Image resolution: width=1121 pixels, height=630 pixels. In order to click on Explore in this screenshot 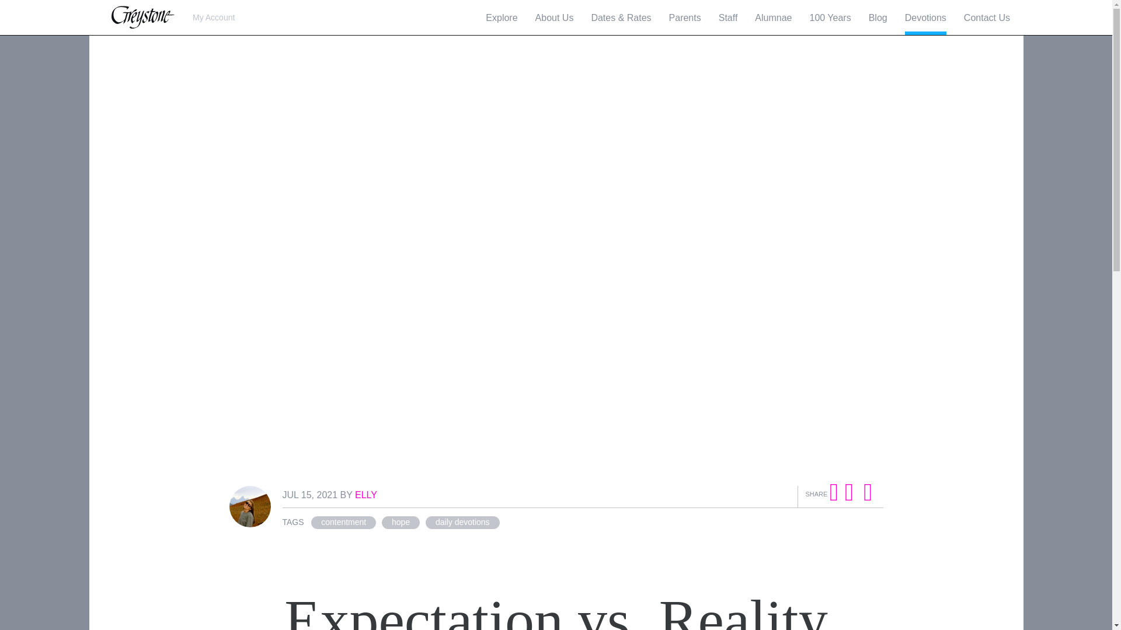, I will do `click(501, 17)`.